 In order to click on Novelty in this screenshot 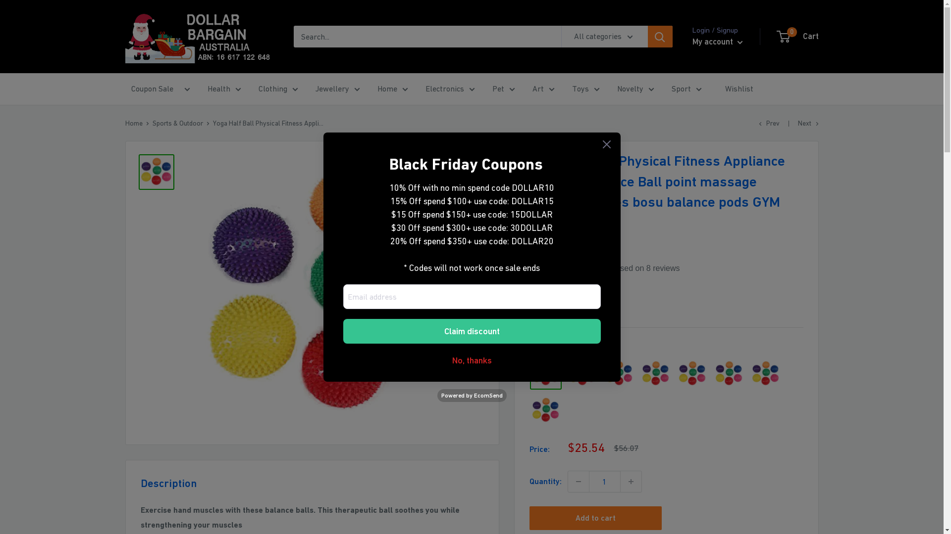, I will do `click(636, 89)`.